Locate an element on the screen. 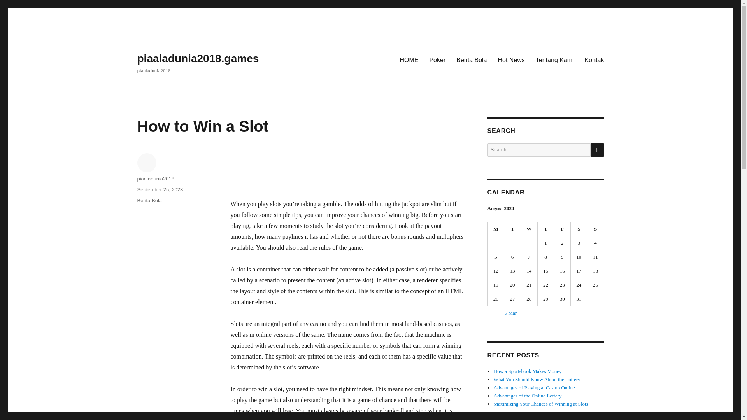 This screenshot has height=420, width=747. Berita Bola is located at coordinates (472, 59).